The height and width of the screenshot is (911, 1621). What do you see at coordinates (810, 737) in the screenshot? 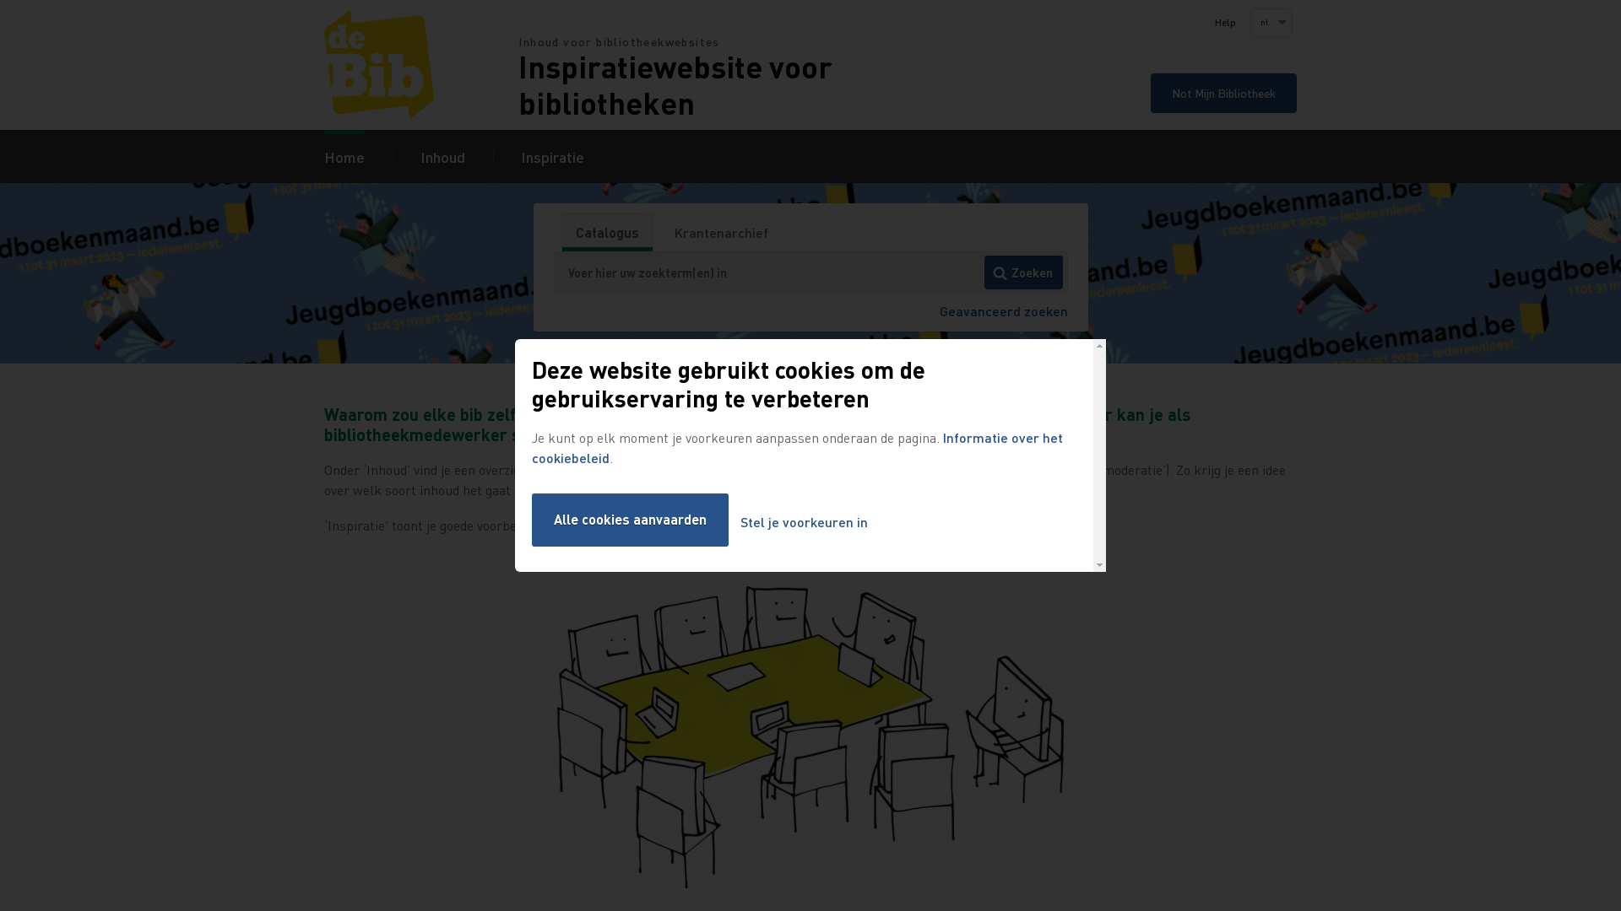
I see `co-working` at bounding box center [810, 737].